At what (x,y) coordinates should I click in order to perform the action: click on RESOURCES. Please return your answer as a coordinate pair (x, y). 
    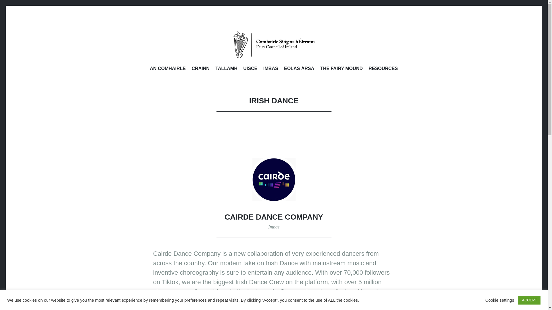
    Looking at the image, I should click on (383, 69).